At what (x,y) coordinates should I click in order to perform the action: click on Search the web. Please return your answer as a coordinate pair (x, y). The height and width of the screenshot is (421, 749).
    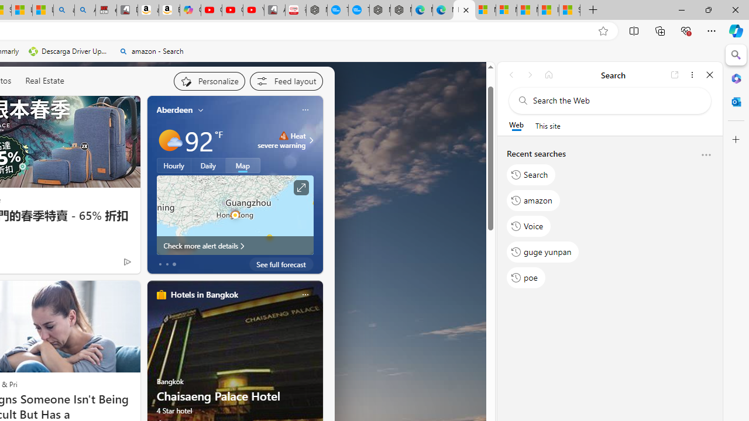
    Looking at the image, I should click on (616, 101).